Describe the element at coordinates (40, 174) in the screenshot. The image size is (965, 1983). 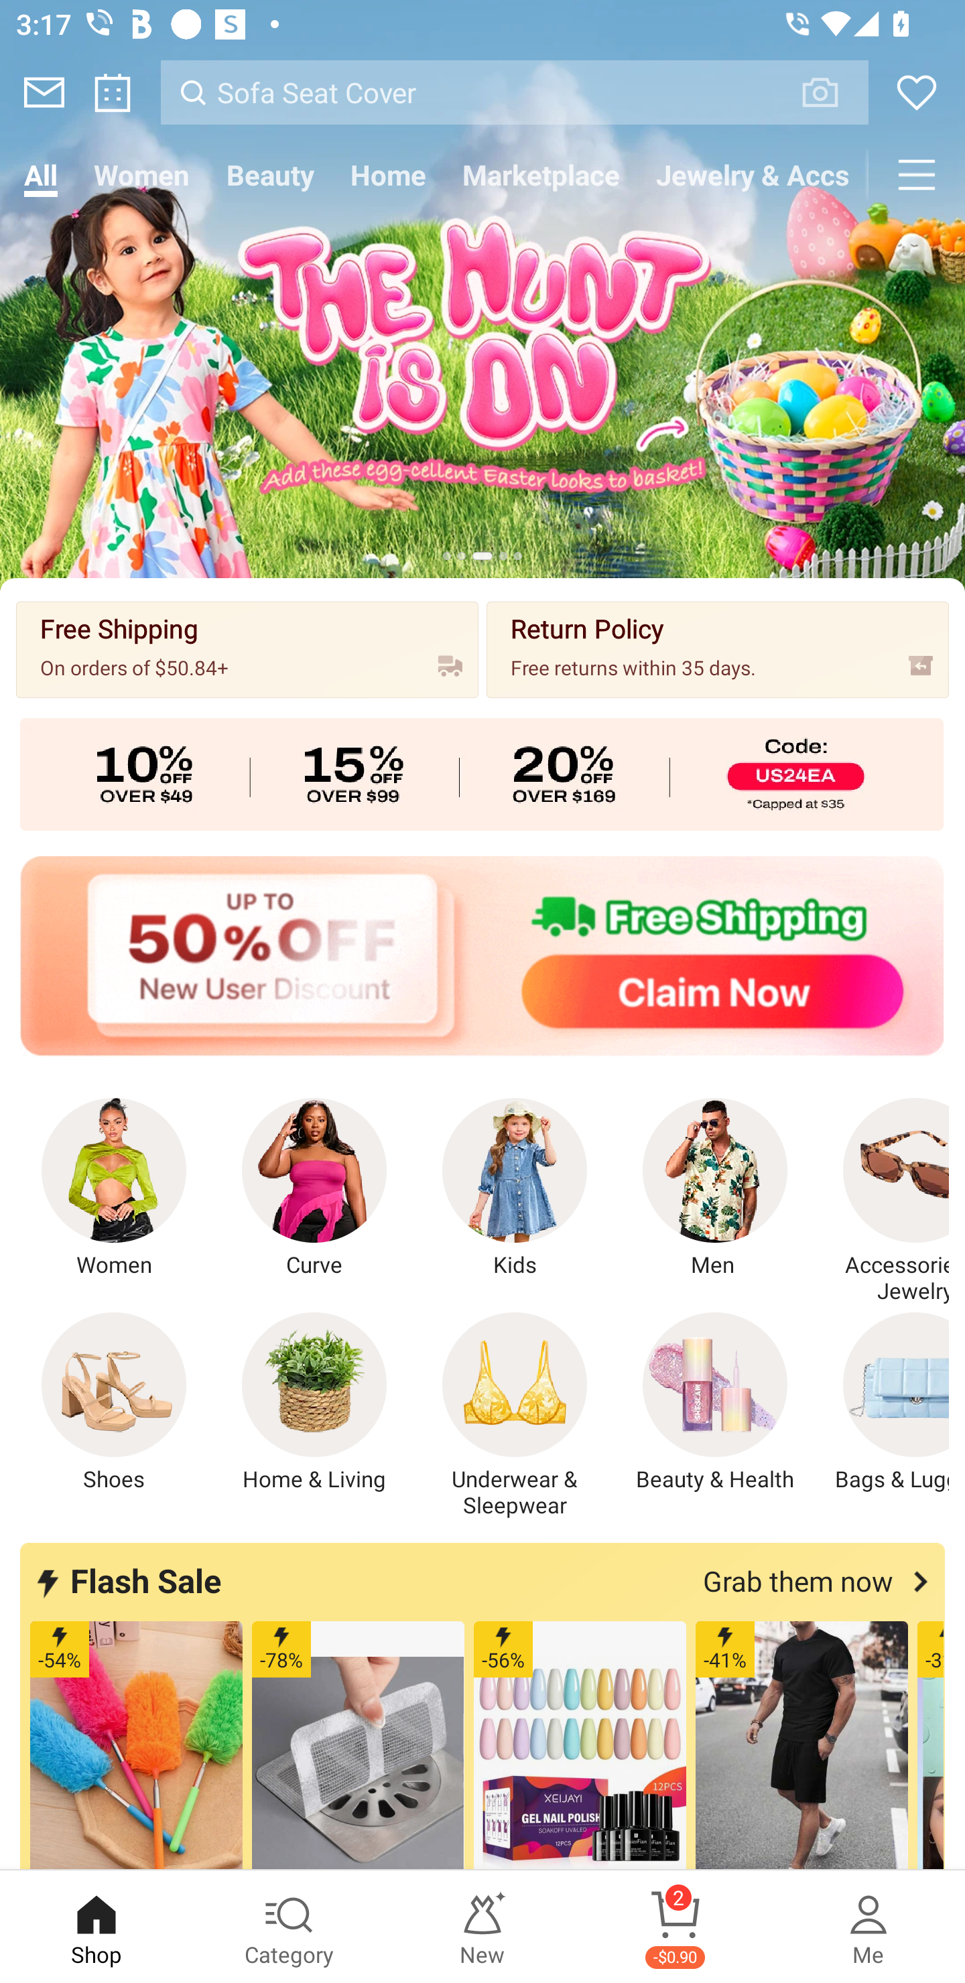
I see `All` at that location.